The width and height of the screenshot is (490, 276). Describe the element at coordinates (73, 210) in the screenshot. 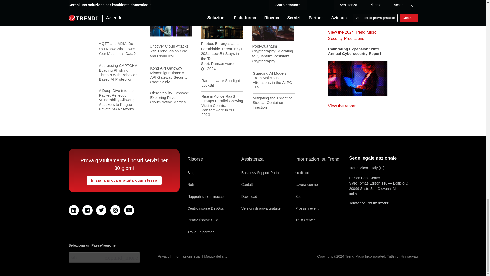

I see `open on a new window` at that location.